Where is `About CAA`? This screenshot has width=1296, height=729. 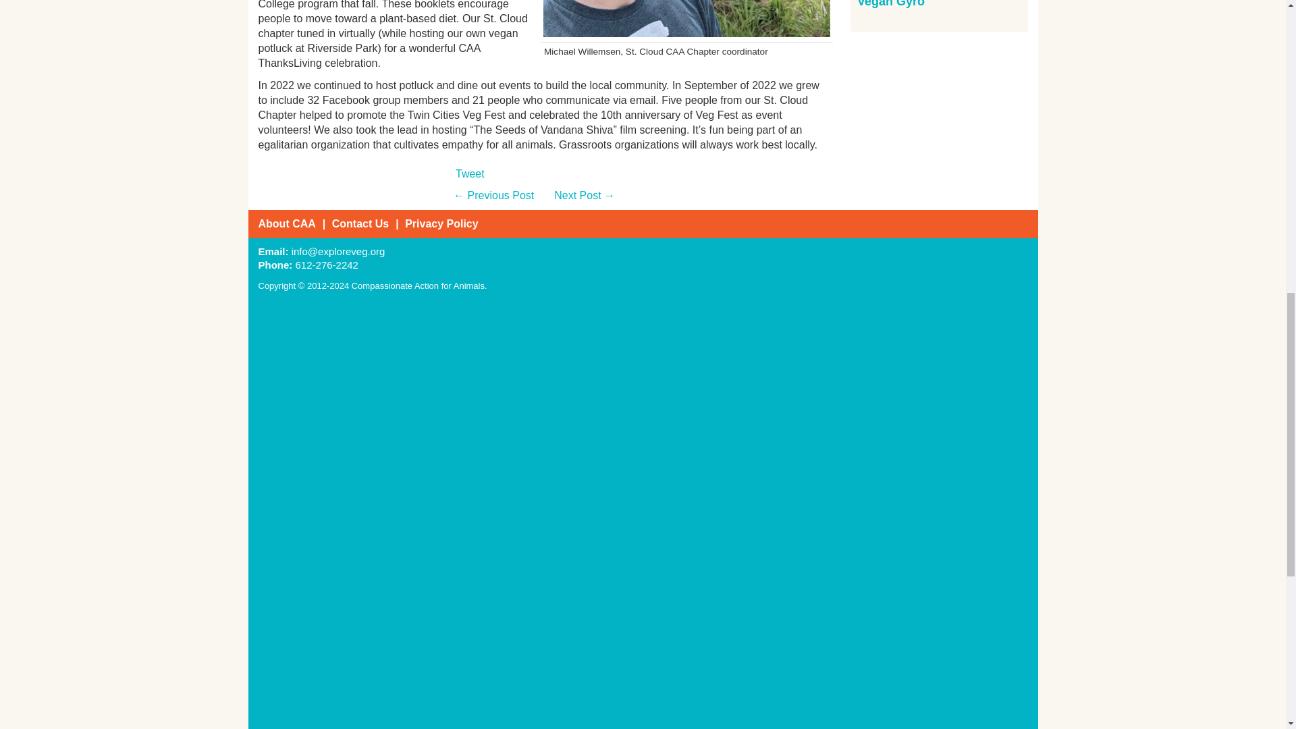 About CAA is located at coordinates (286, 223).